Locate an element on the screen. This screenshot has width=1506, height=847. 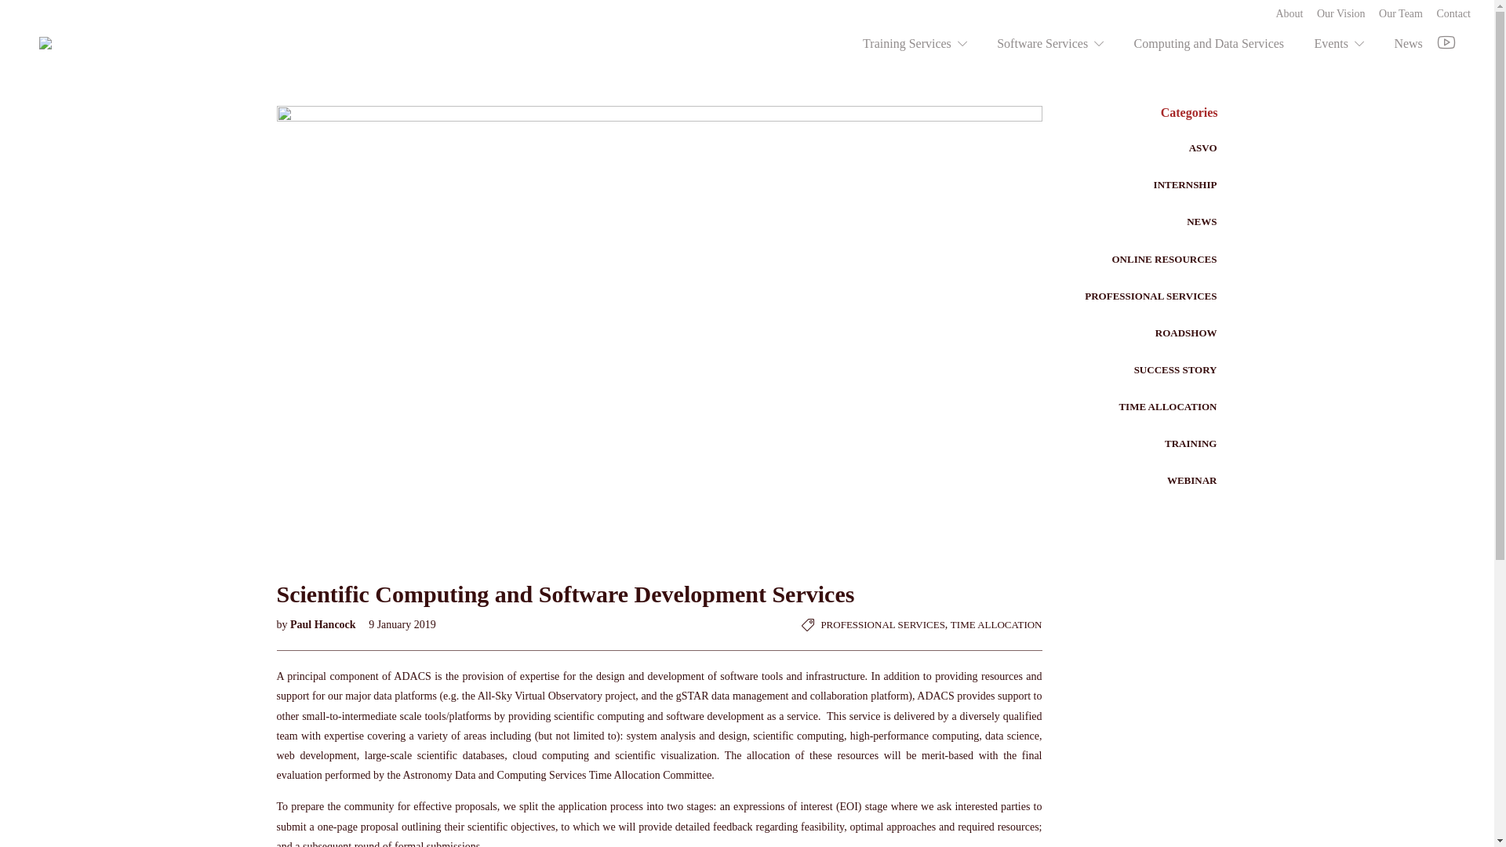
NEWS is located at coordinates (1202, 222).